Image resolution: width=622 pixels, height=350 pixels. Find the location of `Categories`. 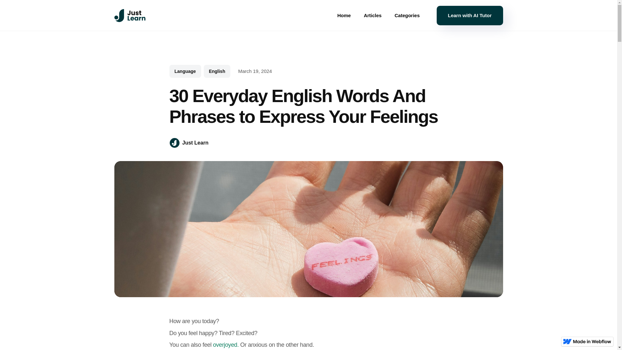

Categories is located at coordinates (407, 16).